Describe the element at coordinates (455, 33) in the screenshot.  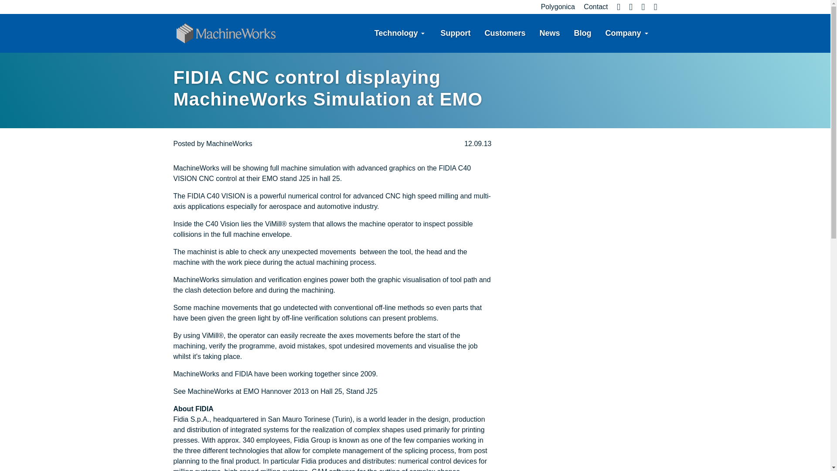
I see `Support` at that location.